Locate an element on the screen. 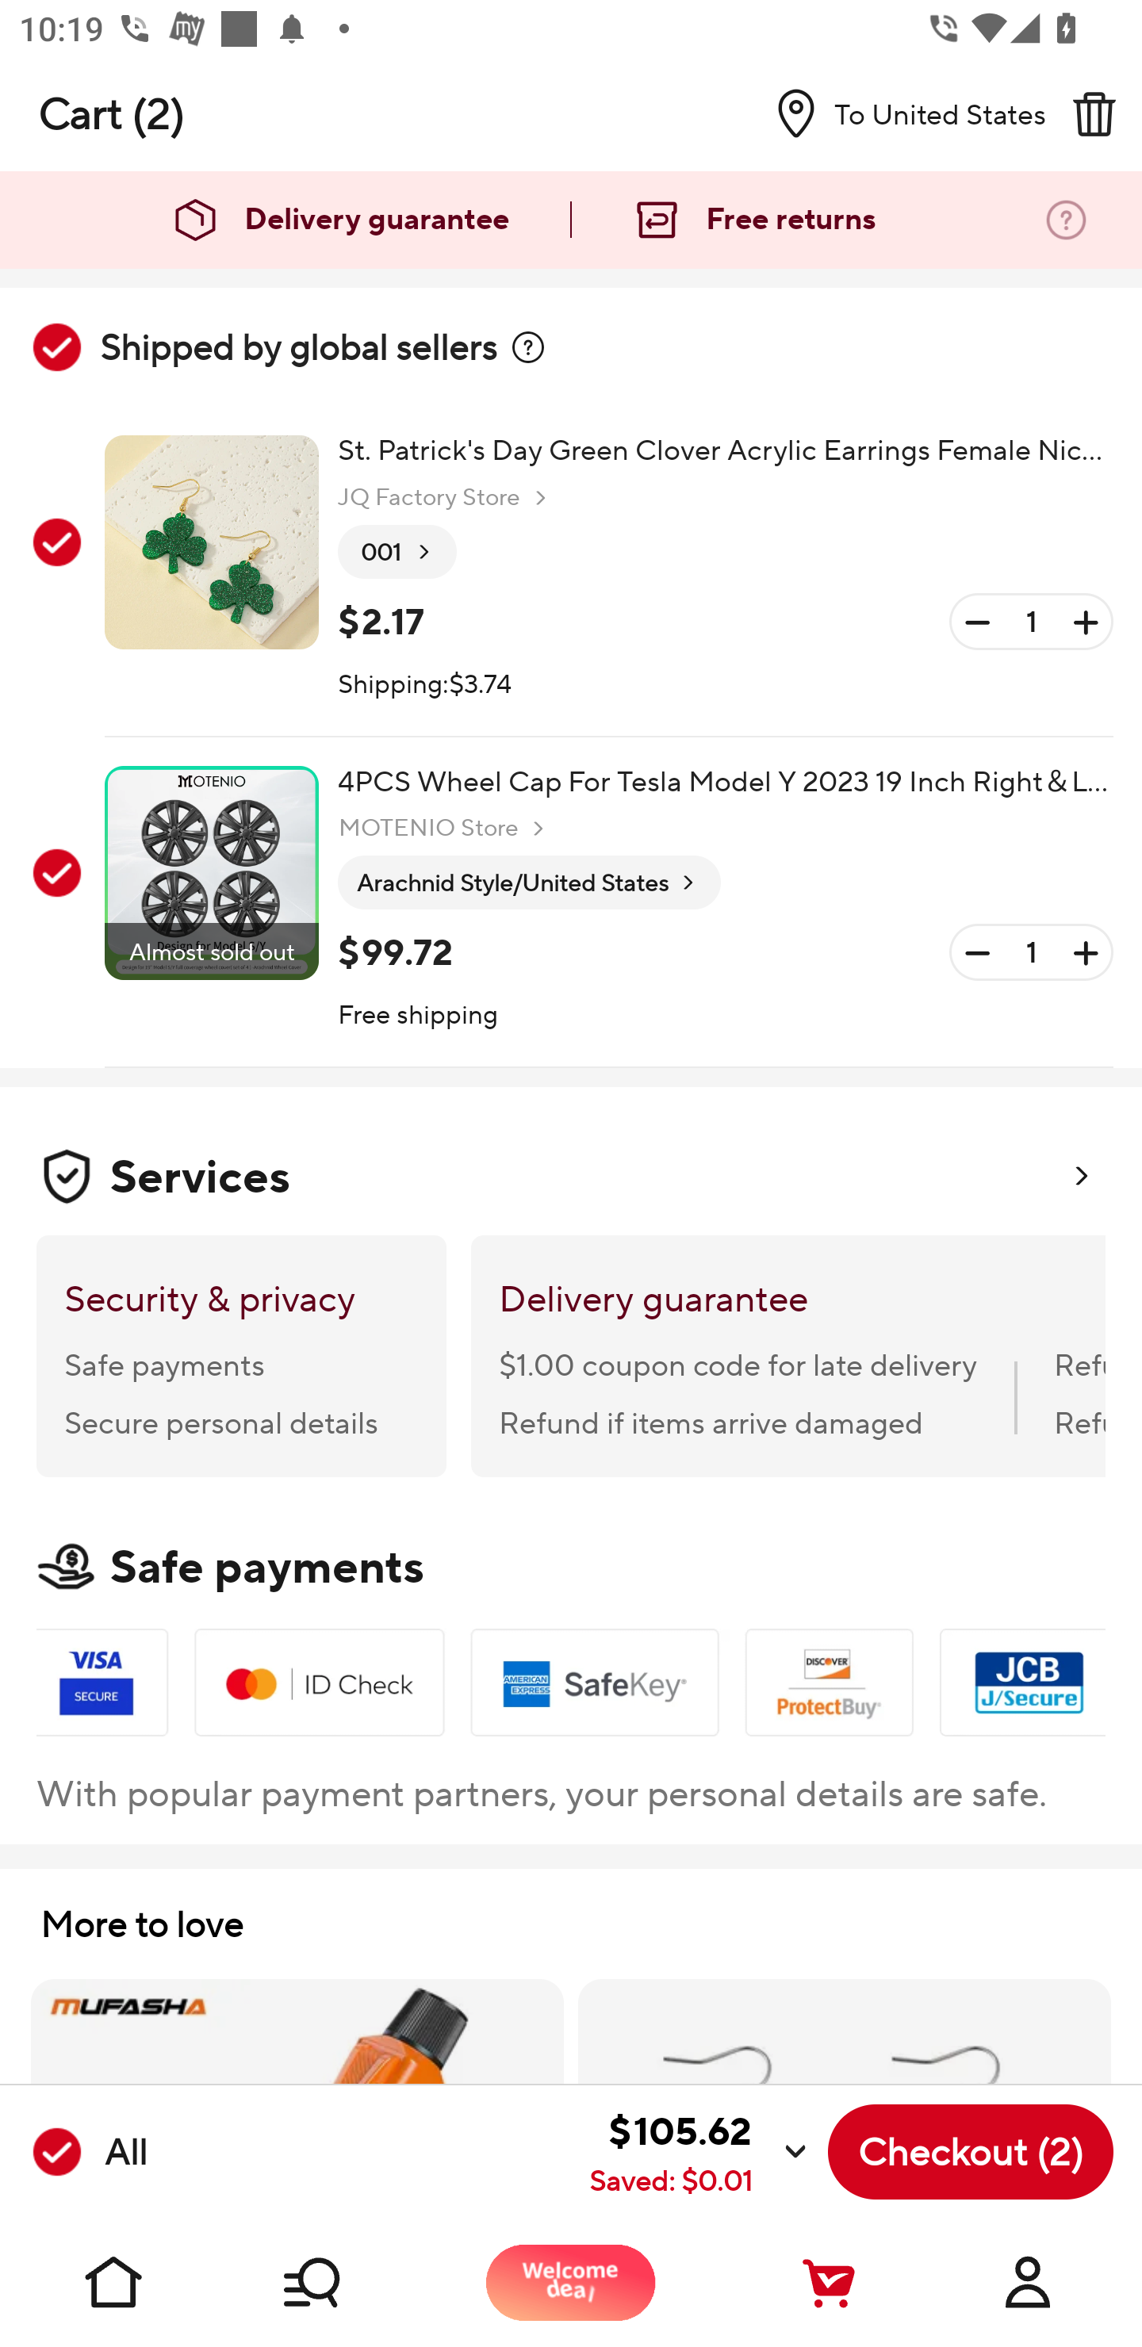 The image size is (1142, 2347). 1 is located at coordinates (1031, 622).